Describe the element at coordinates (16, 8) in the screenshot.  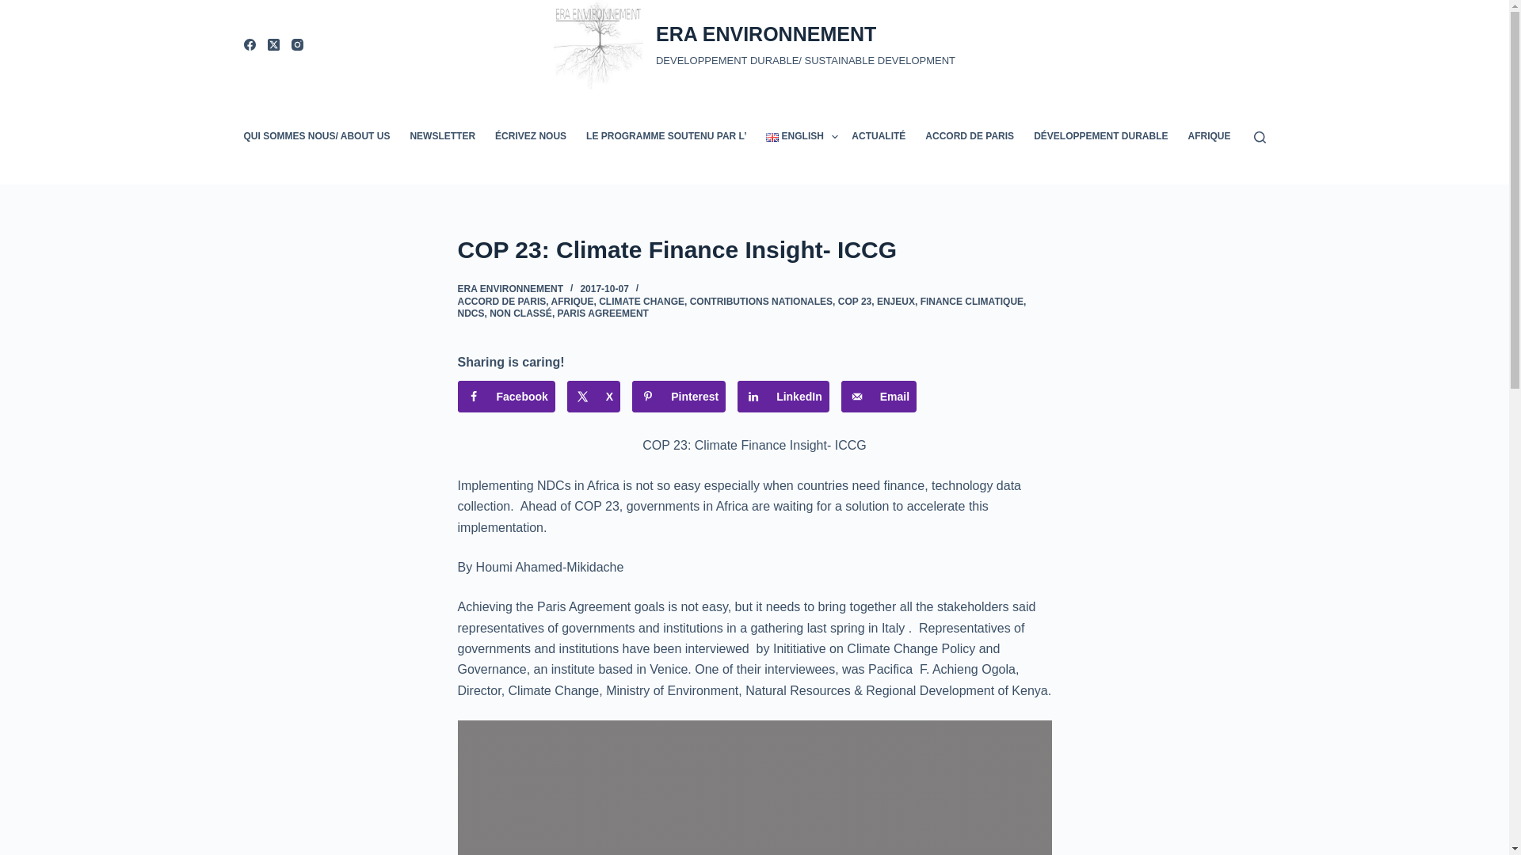
I see `Skip to content` at that location.